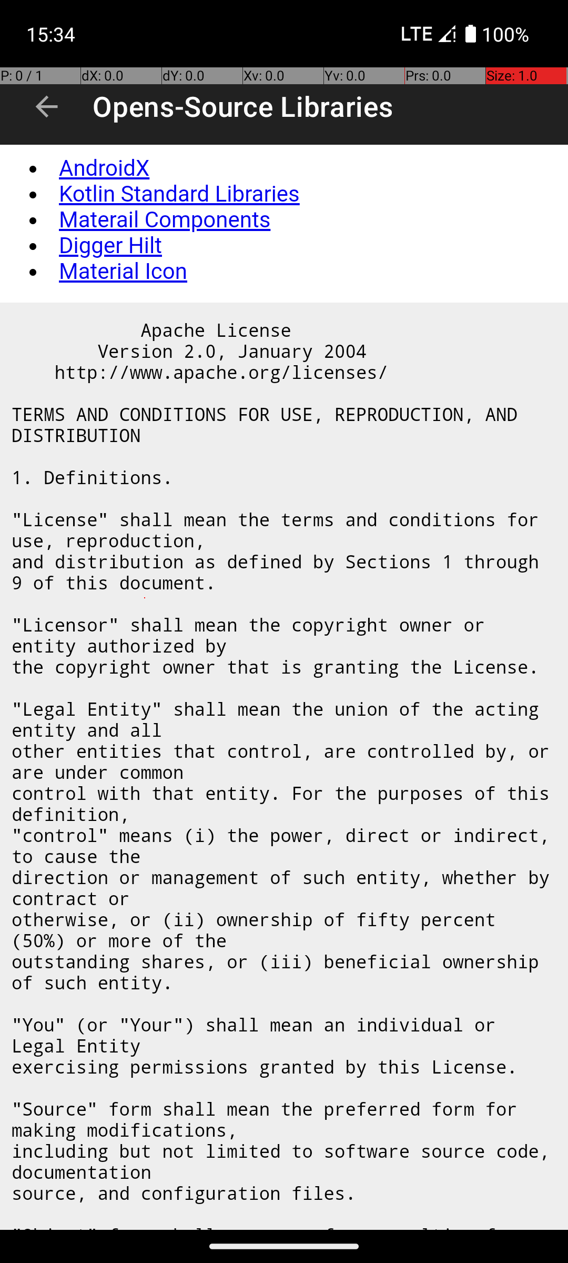  What do you see at coordinates (243, 106) in the screenshot?
I see `Opens-Source Libraries` at bounding box center [243, 106].